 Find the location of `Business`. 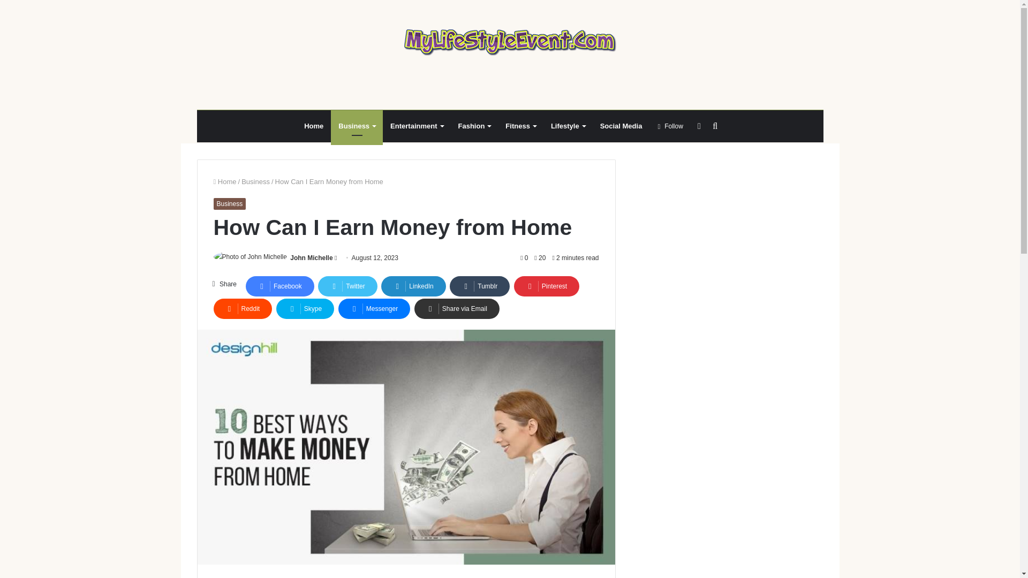

Business is located at coordinates (229, 204).